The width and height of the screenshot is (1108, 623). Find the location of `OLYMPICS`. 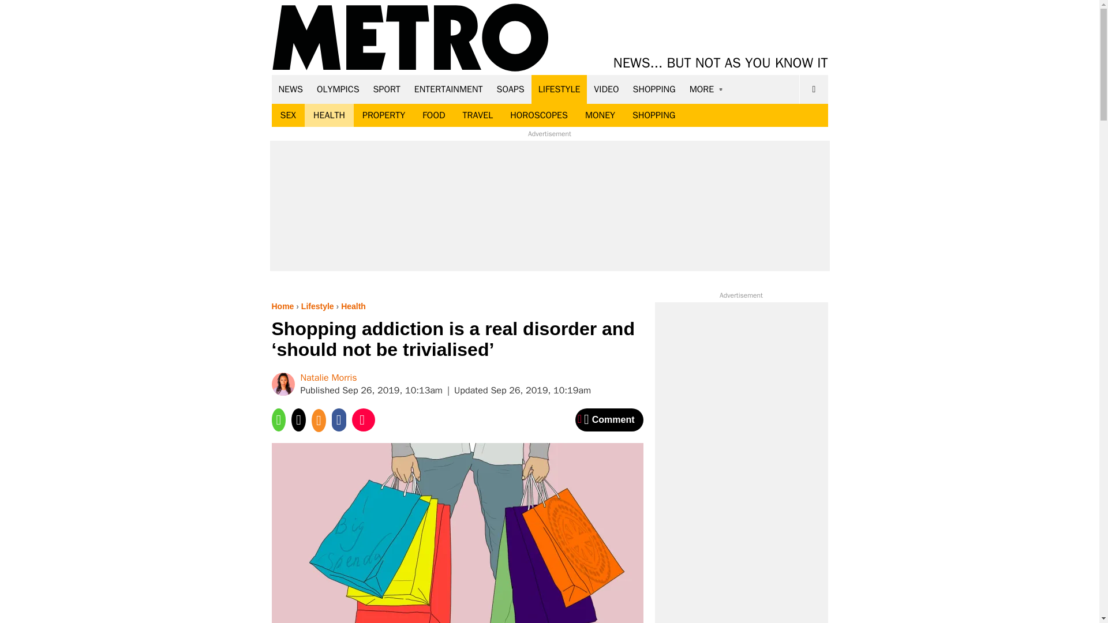

OLYMPICS is located at coordinates (338, 89).